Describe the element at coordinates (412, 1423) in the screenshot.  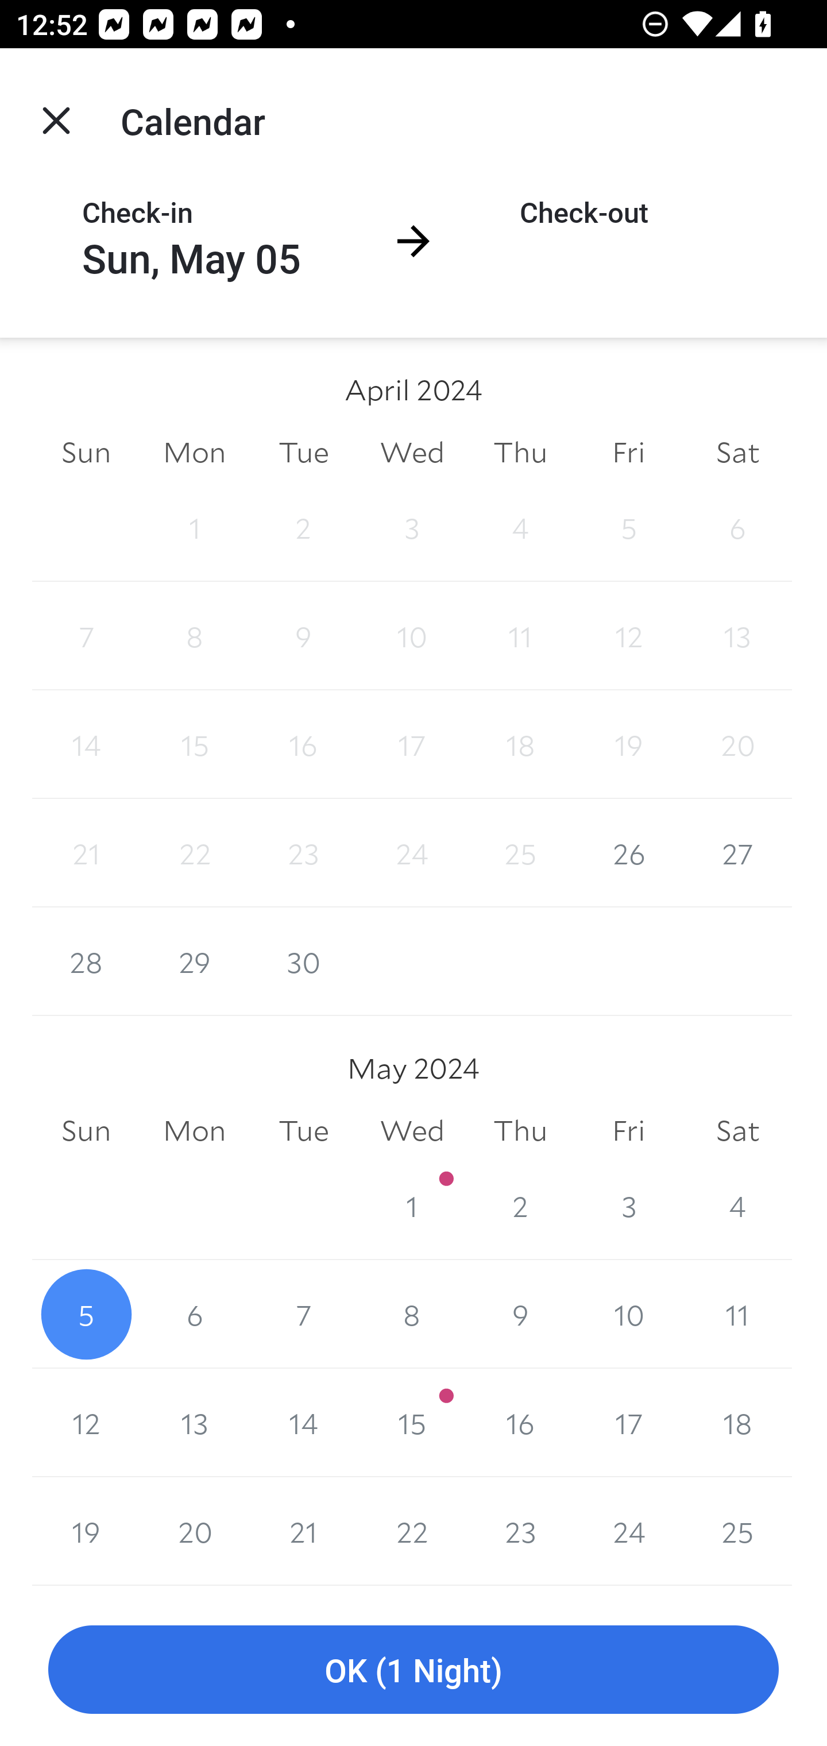
I see `15 15 May 2024` at that location.